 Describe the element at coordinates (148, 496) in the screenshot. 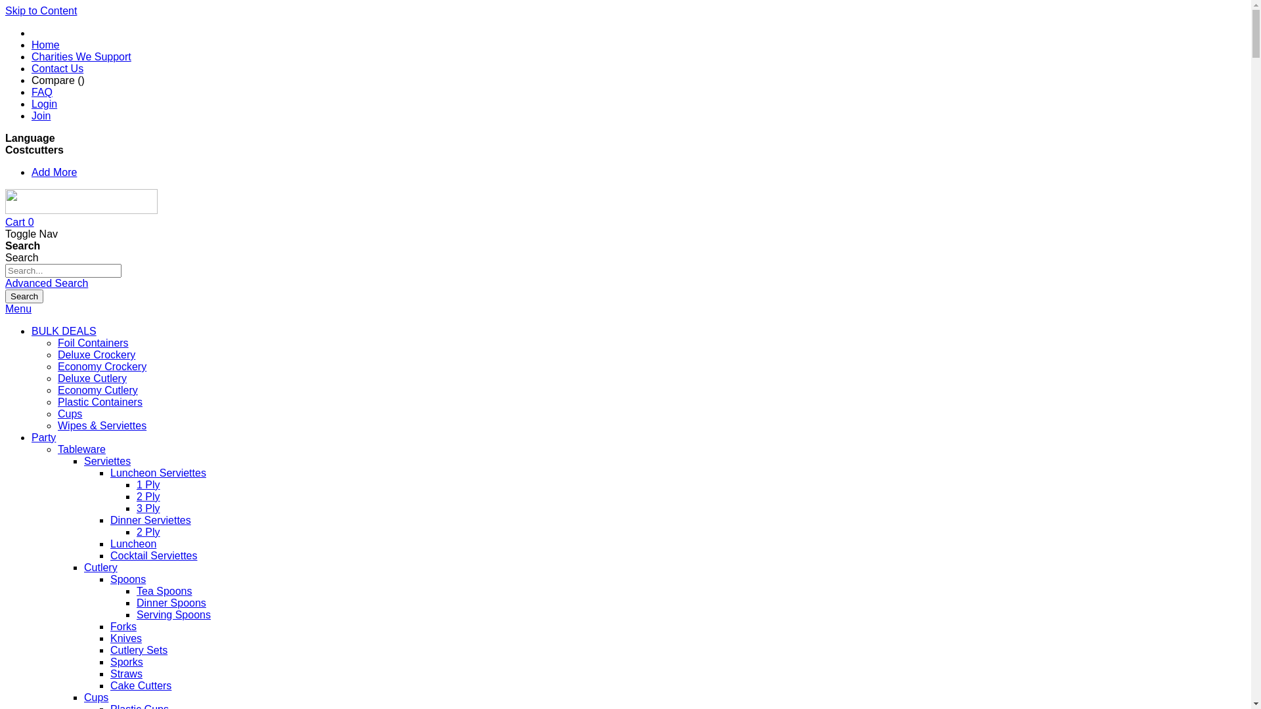

I see `2 Ply` at that location.